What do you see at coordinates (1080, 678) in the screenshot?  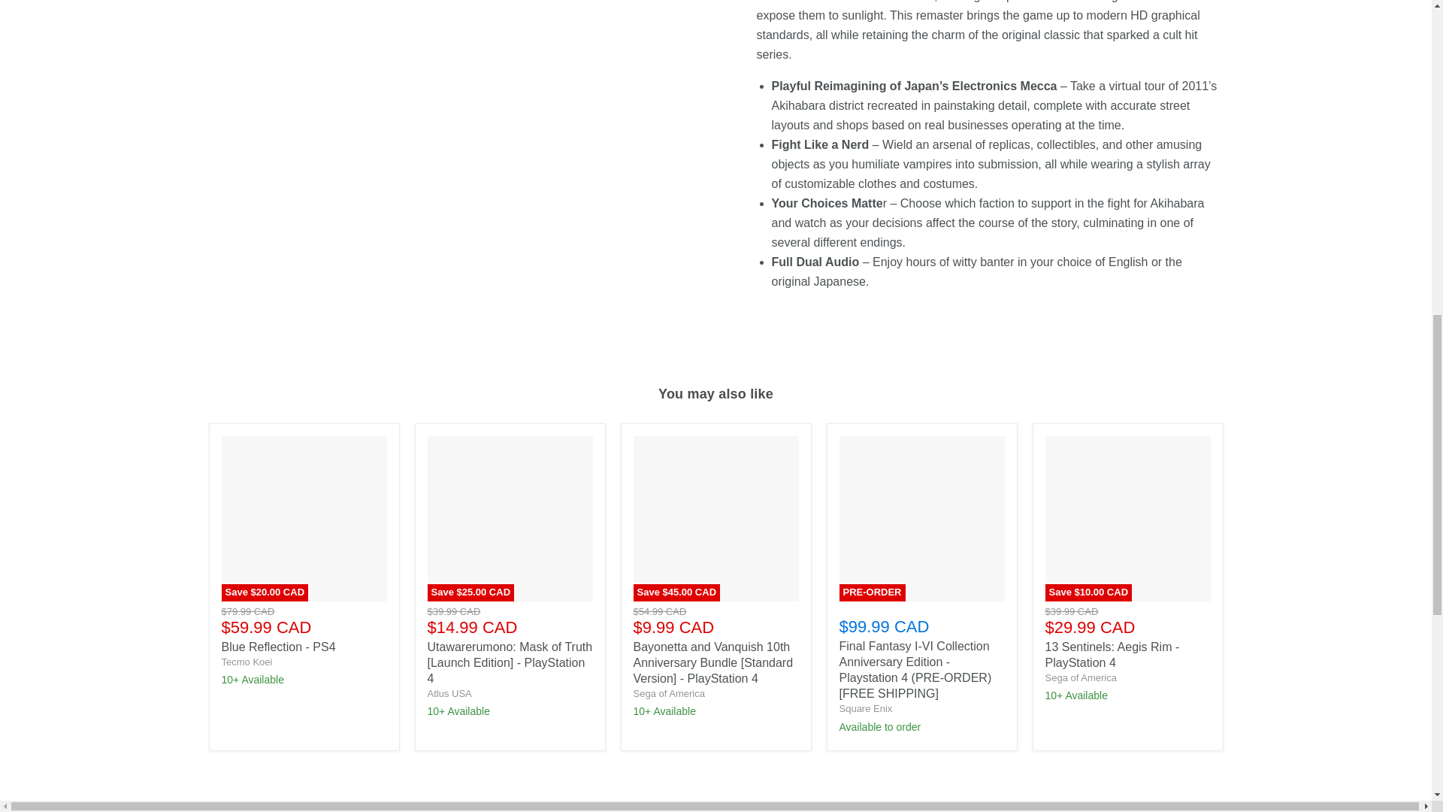 I see `Sega of America` at bounding box center [1080, 678].